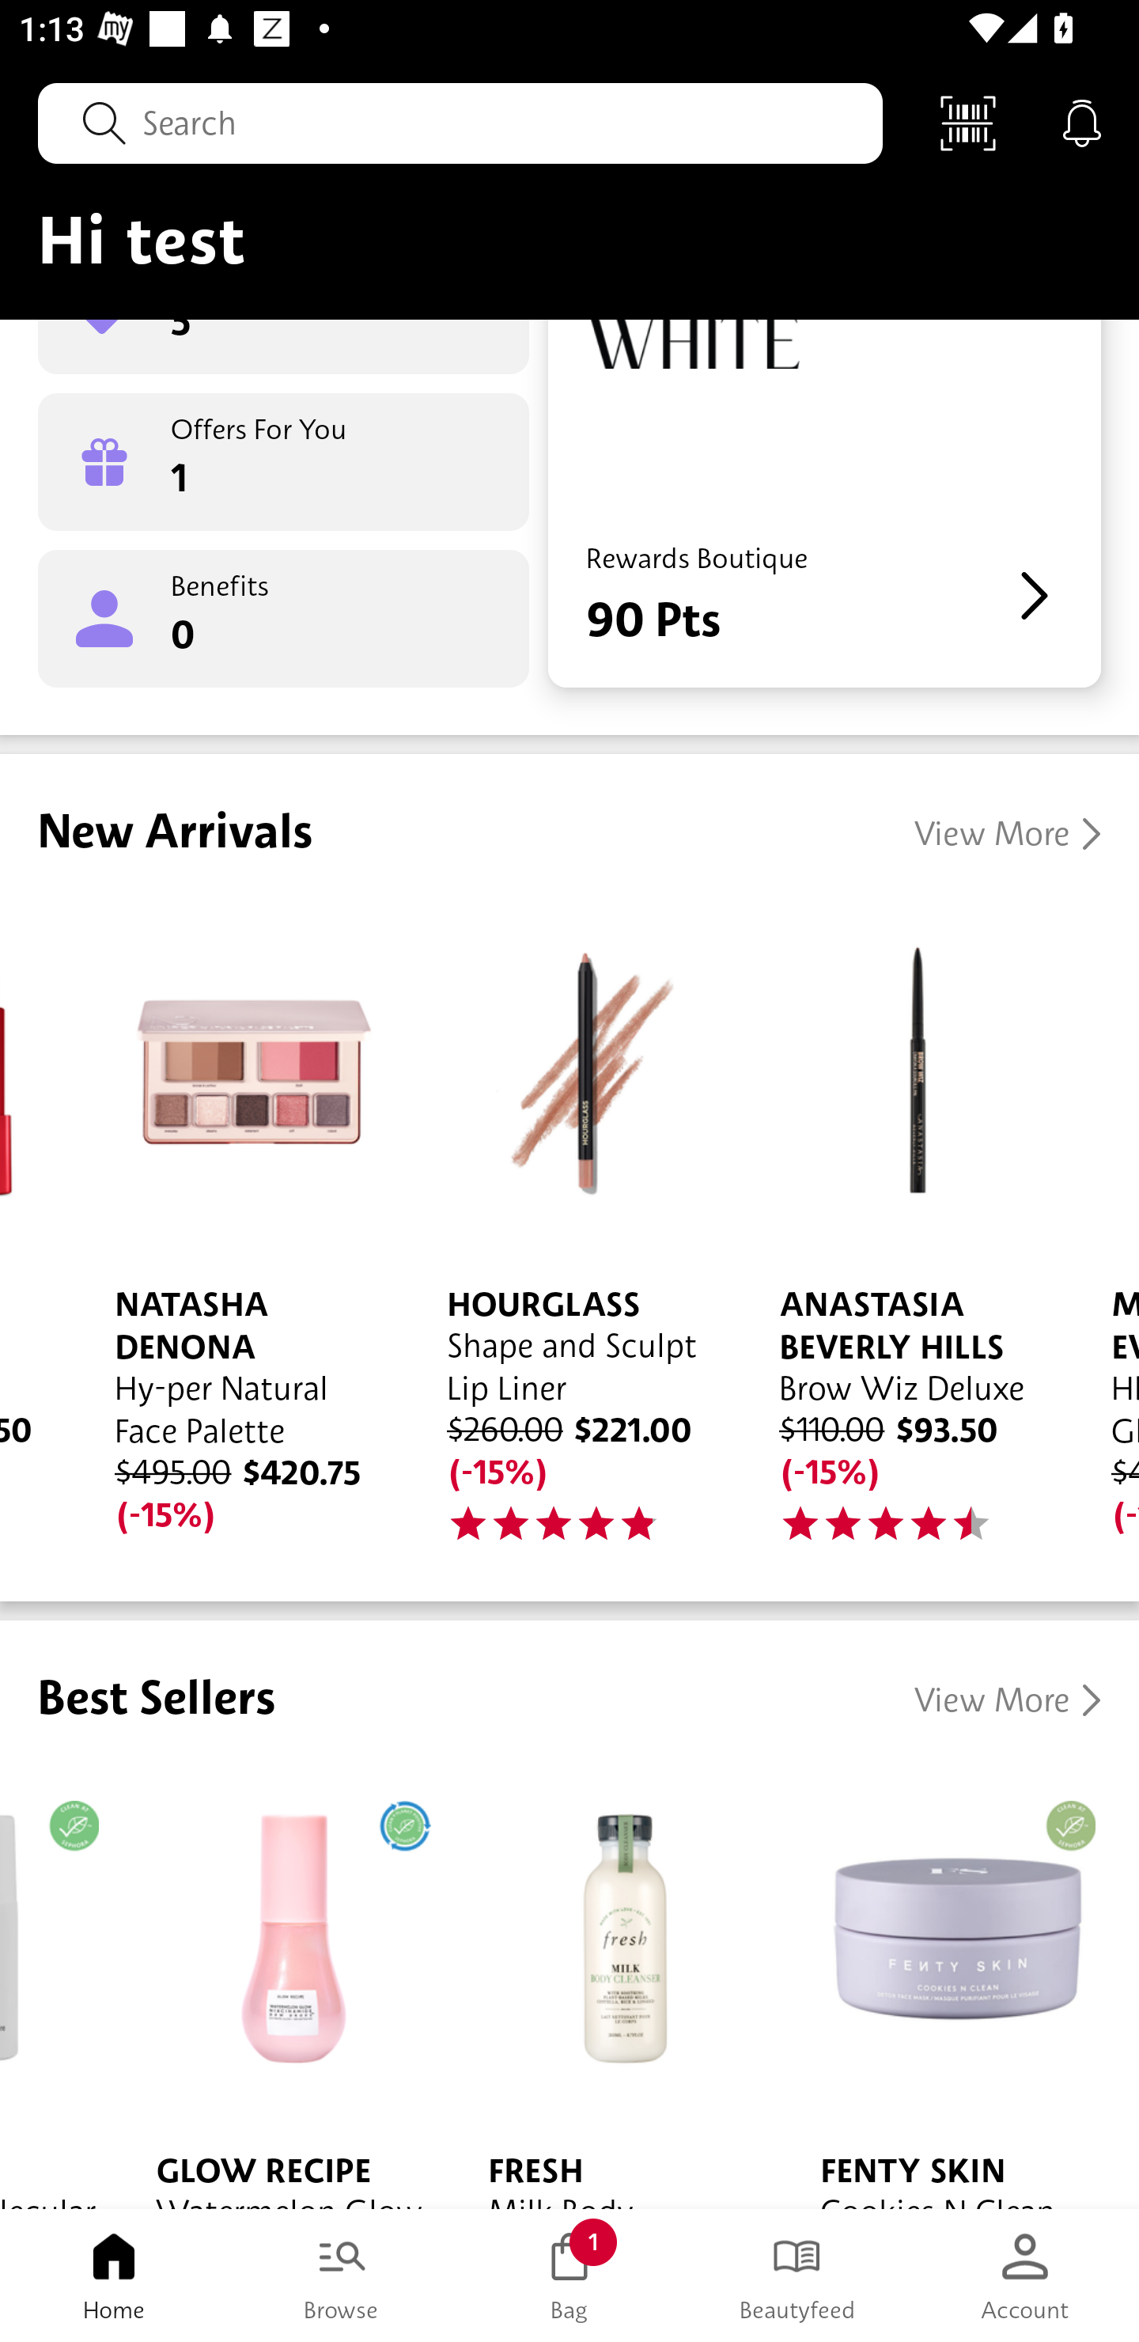 The width and height of the screenshot is (1139, 2342). What do you see at coordinates (824, 503) in the screenshot?
I see `Rewards Boutique 90 Pts` at bounding box center [824, 503].